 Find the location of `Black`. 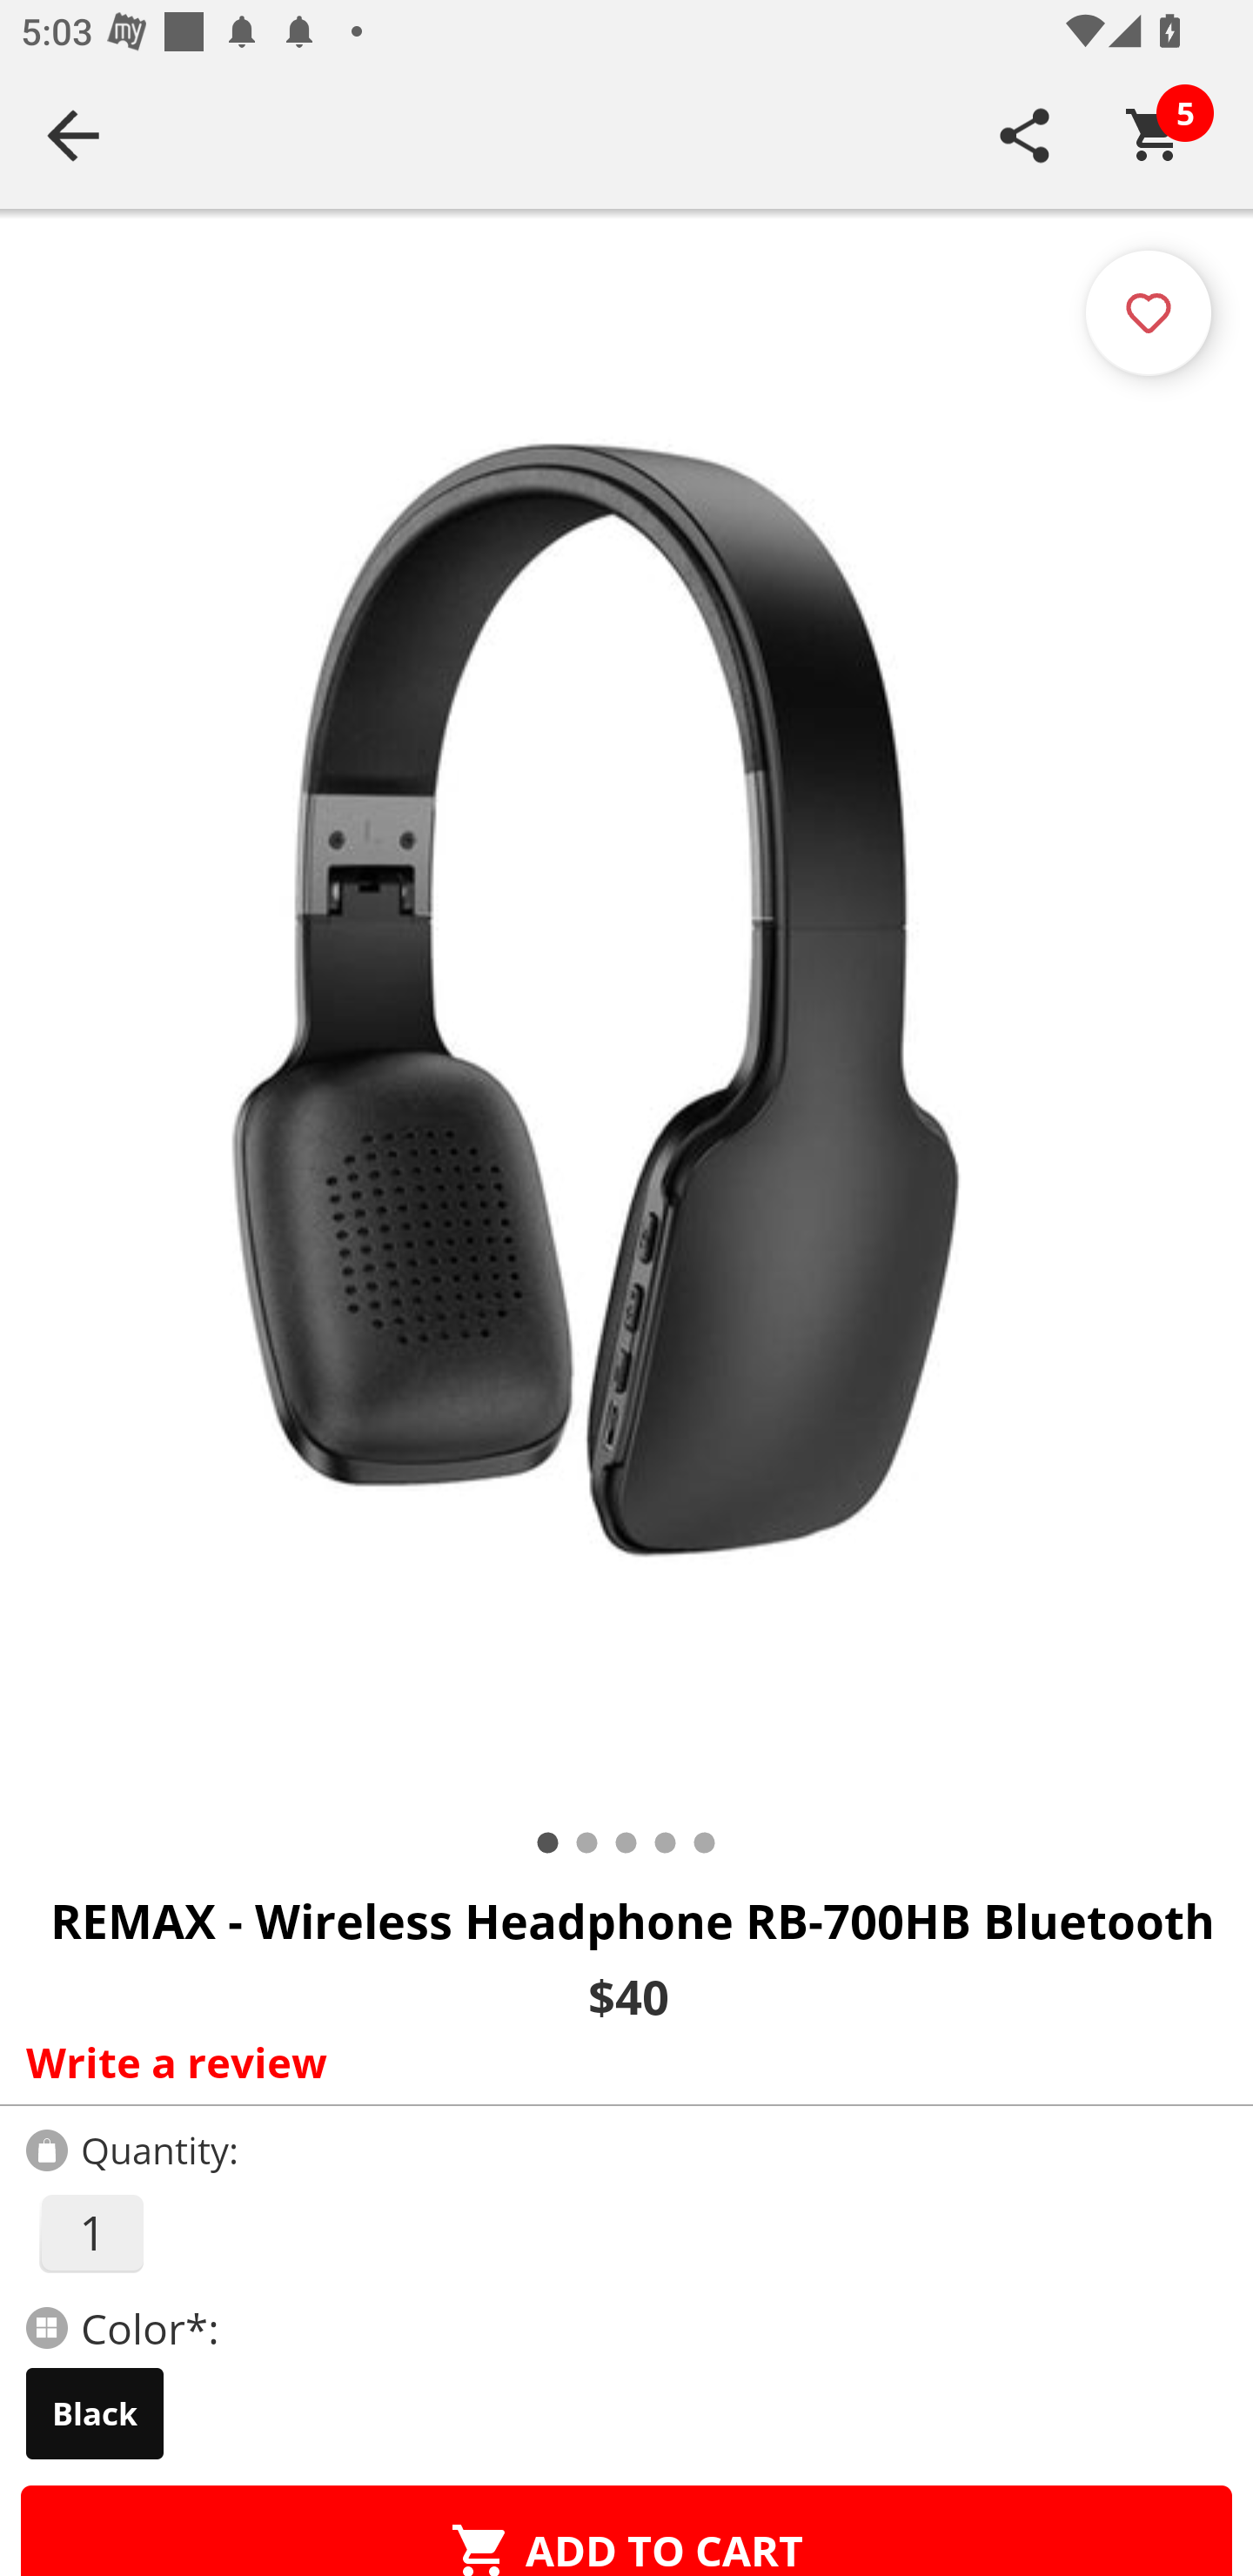

Black is located at coordinates (95, 2413).